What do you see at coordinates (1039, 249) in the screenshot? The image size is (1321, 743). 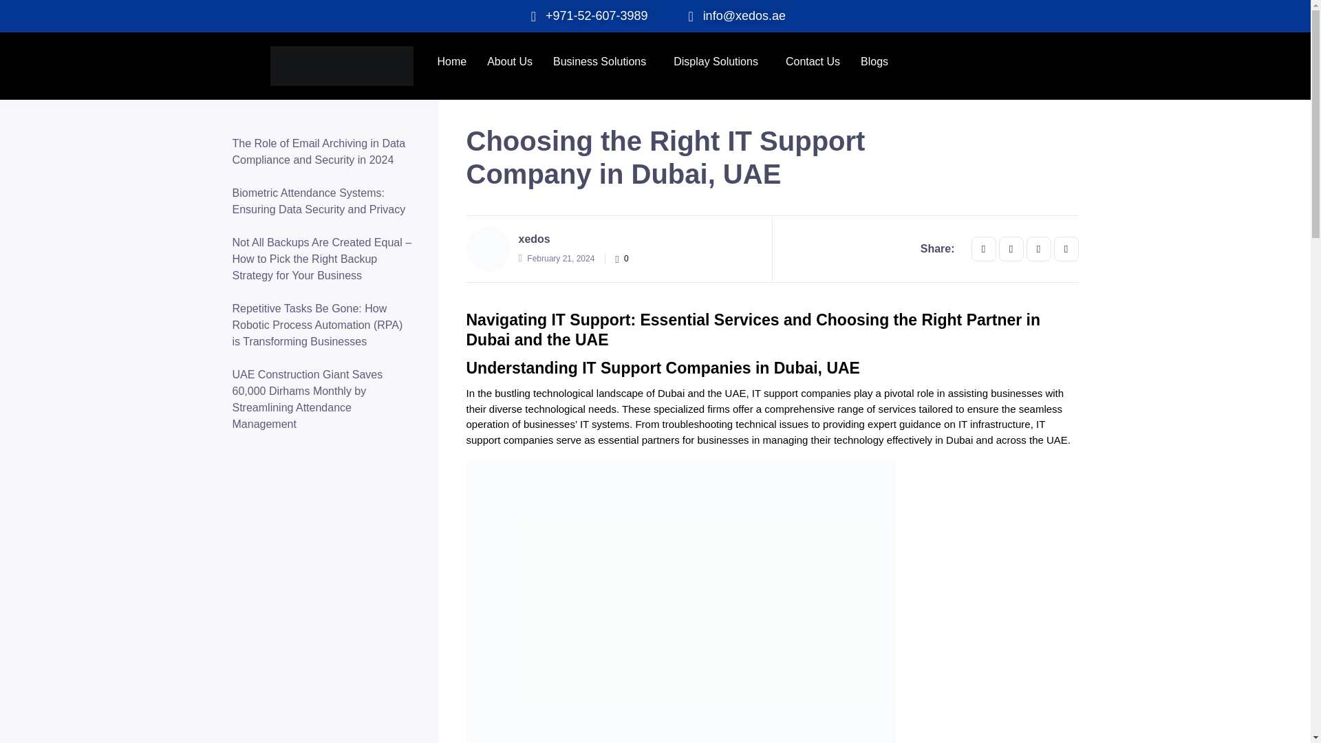 I see `Share this on GMail` at bounding box center [1039, 249].